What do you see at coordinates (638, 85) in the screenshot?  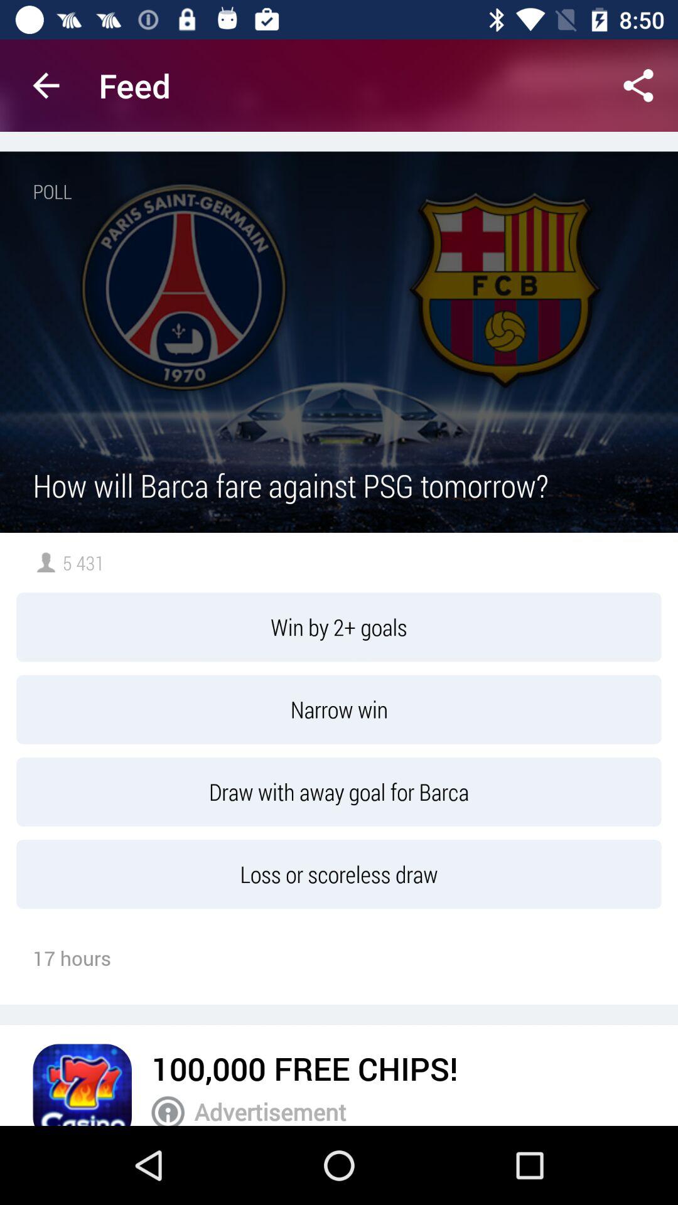 I see `share this poll` at bounding box center [638, 85].